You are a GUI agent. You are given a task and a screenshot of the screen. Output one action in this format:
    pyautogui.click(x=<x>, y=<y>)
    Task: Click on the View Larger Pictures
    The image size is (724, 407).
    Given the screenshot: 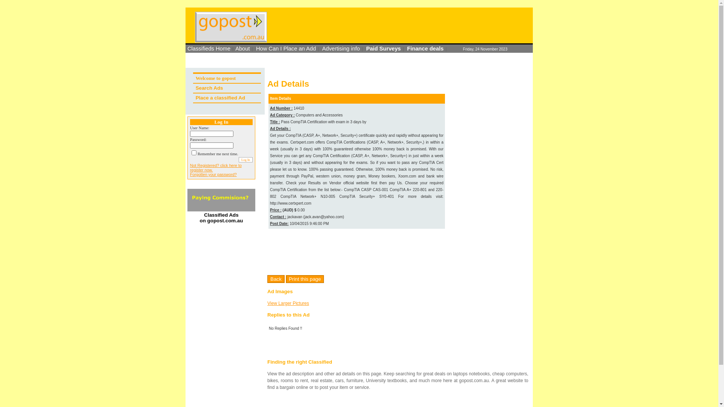 What is the action you would take?
    pyautogui.click(x=288, y=303)
    